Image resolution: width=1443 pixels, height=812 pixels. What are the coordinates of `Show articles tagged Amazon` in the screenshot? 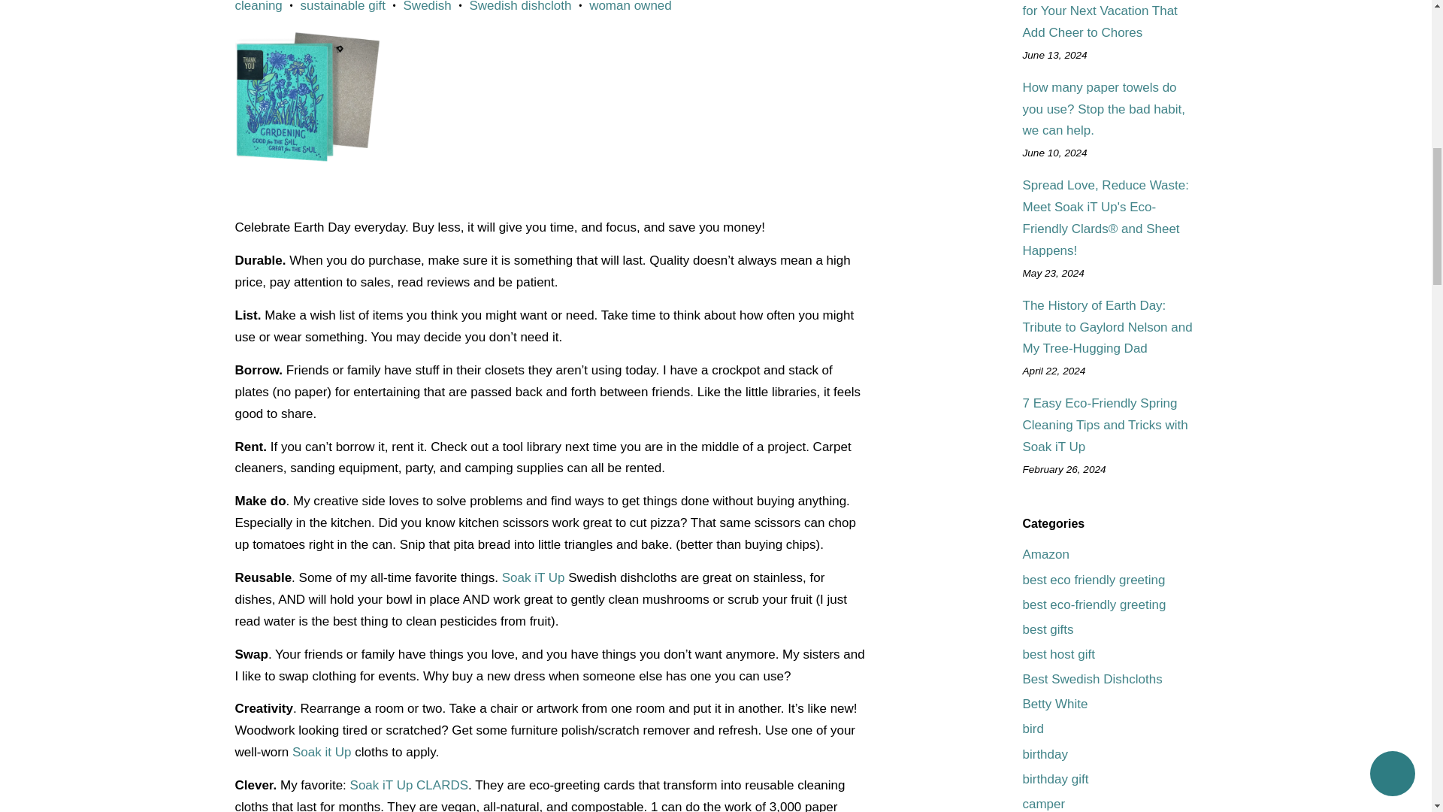 It's located at (1045, 554).